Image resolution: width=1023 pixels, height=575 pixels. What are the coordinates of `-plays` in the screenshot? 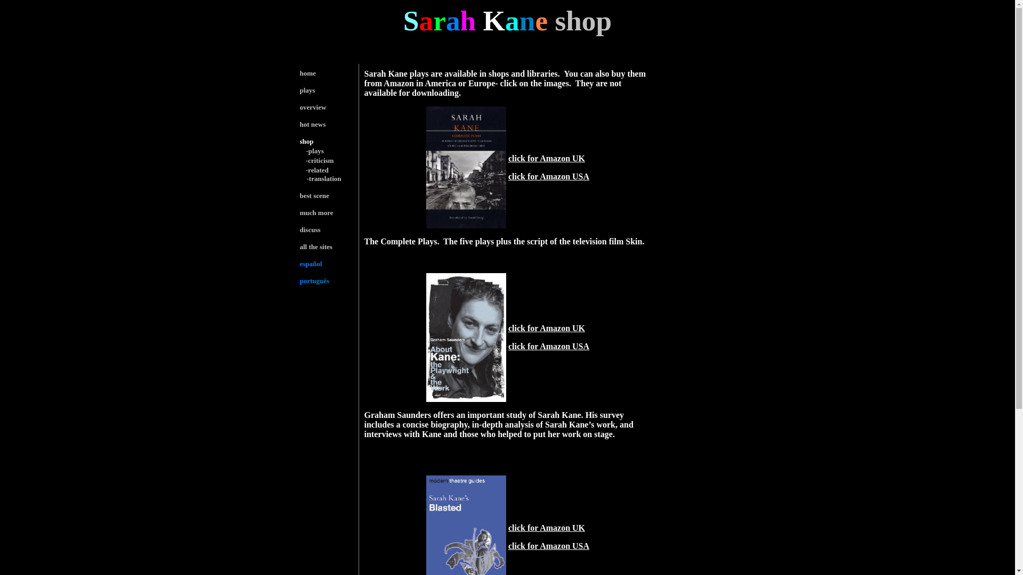 It's located at (314, 151).